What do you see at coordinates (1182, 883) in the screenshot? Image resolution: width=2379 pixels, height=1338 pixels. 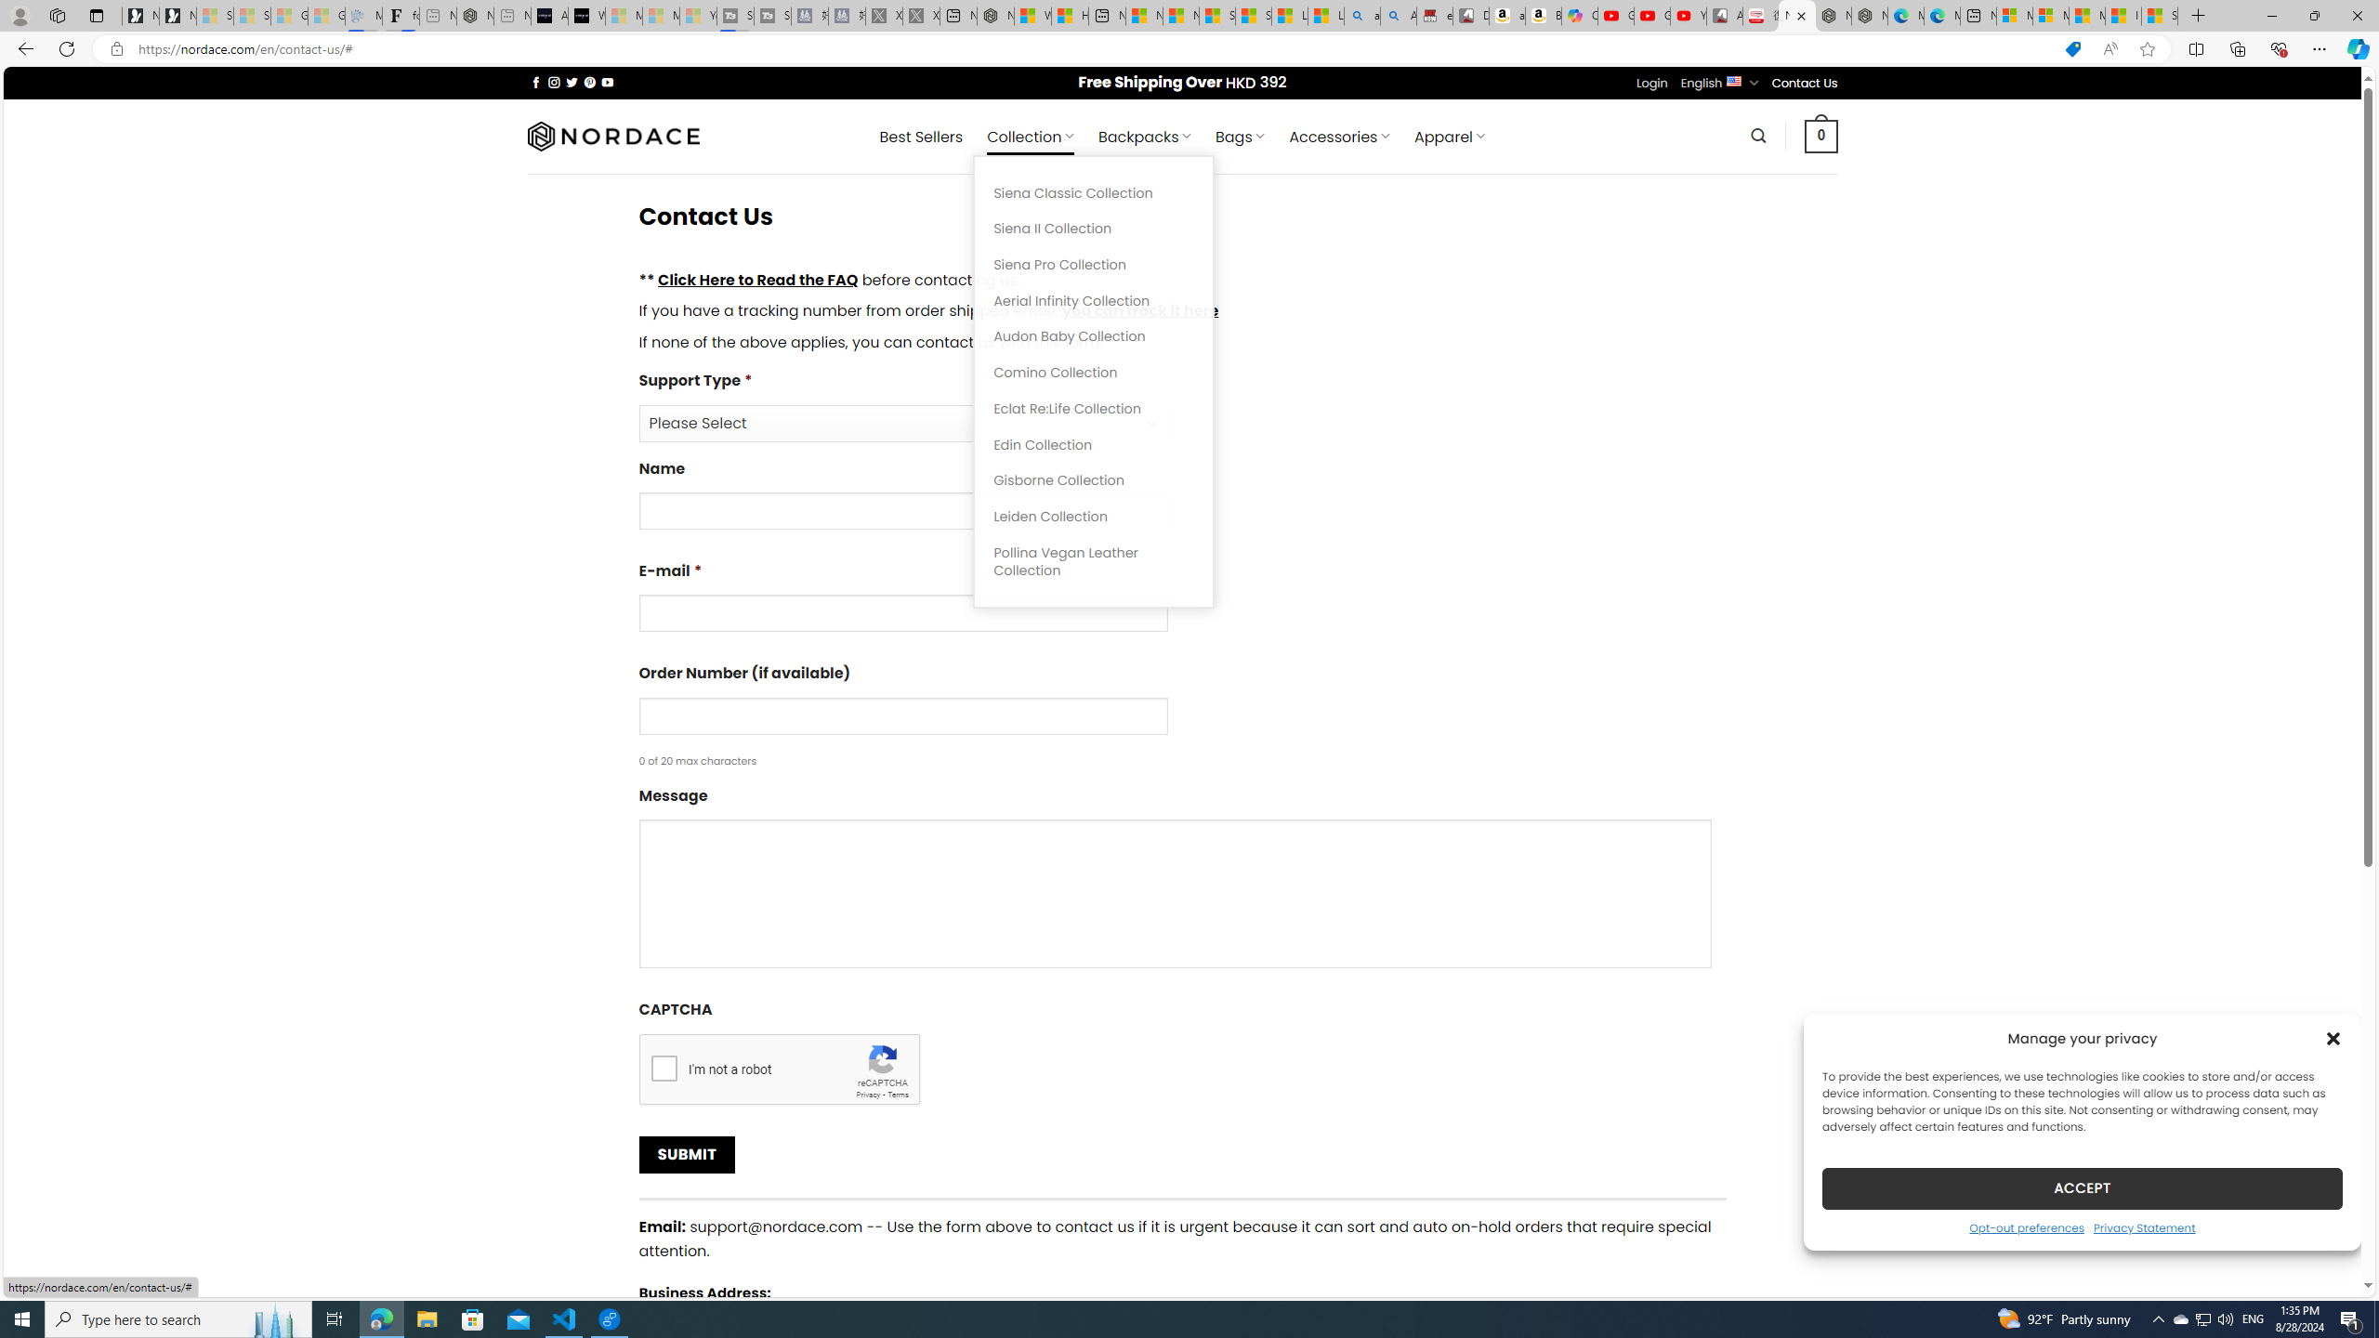 I see `Message` at bounding box center [1182, 883].